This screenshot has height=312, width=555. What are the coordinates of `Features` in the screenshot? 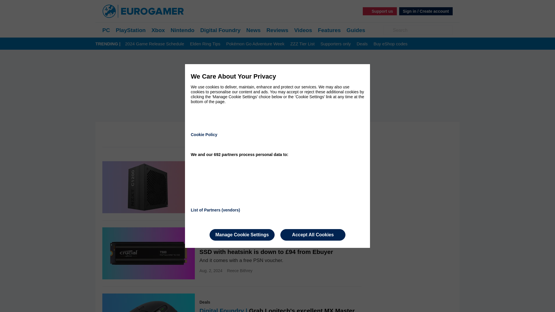 It's located at (329, 30).